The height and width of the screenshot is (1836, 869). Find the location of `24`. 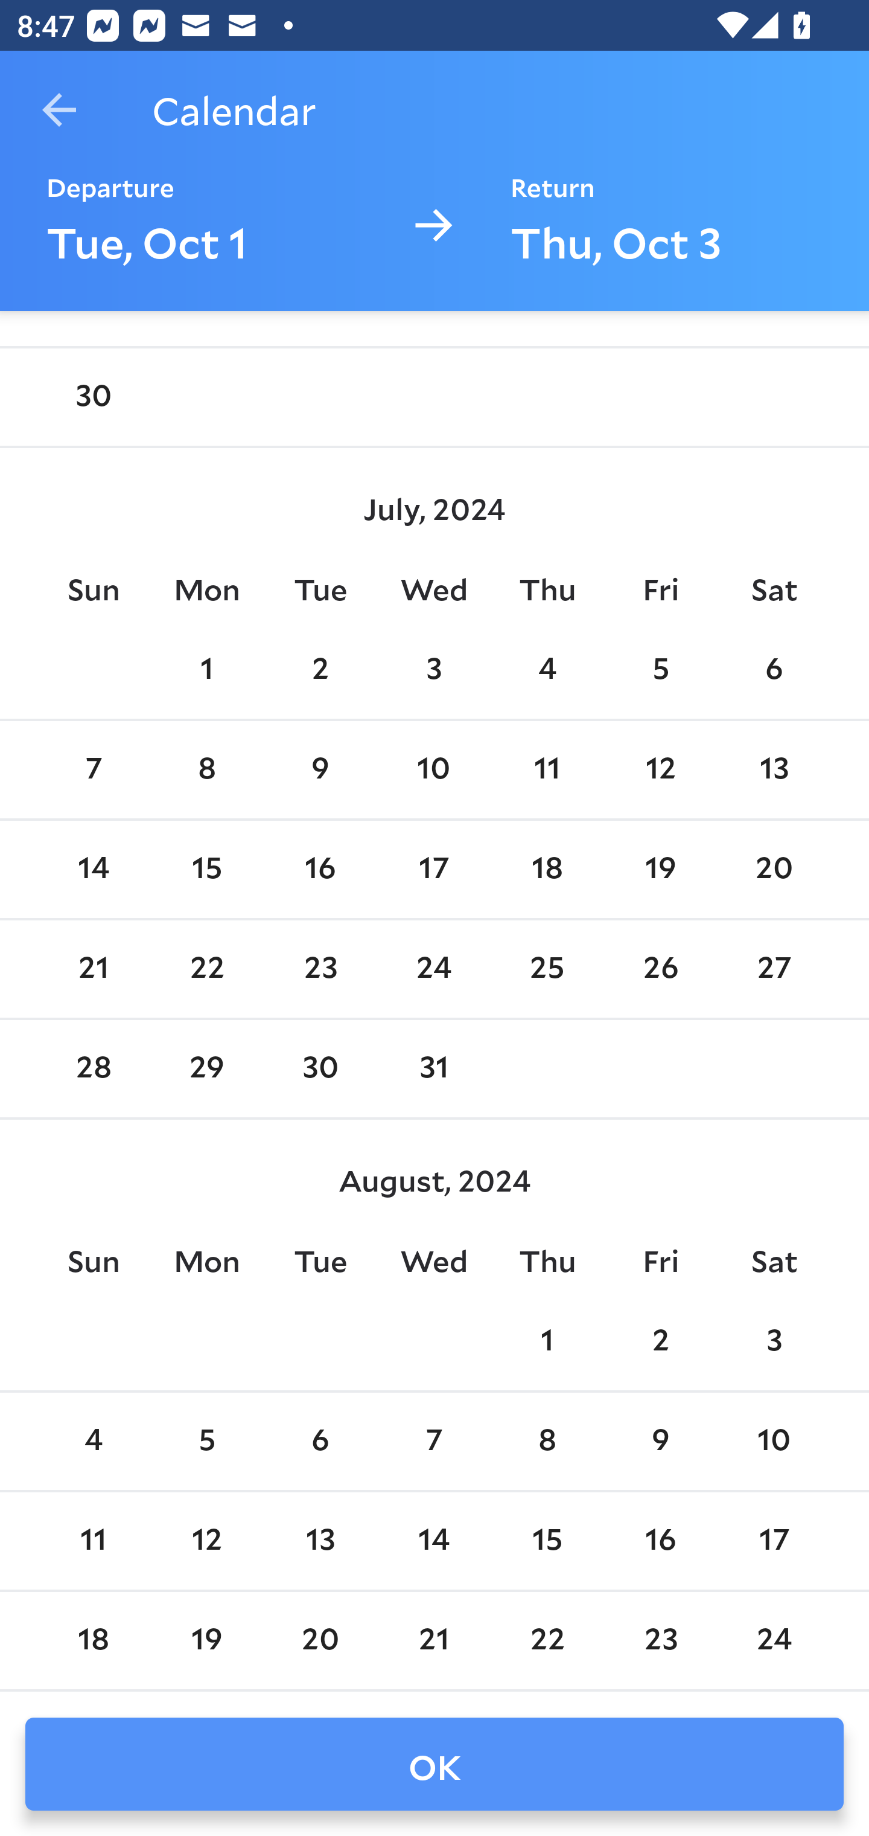

24 is located at coordinates (434, 969).